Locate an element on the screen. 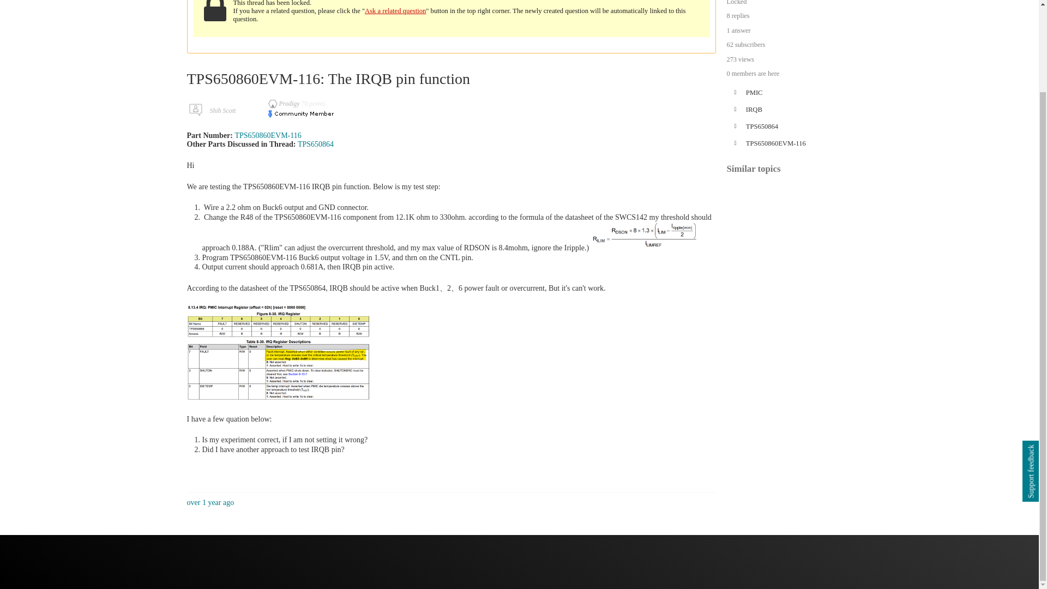 This screenshot has height=589, width=1047. Click here for explanation of levels is located at coordinates (285, 103).